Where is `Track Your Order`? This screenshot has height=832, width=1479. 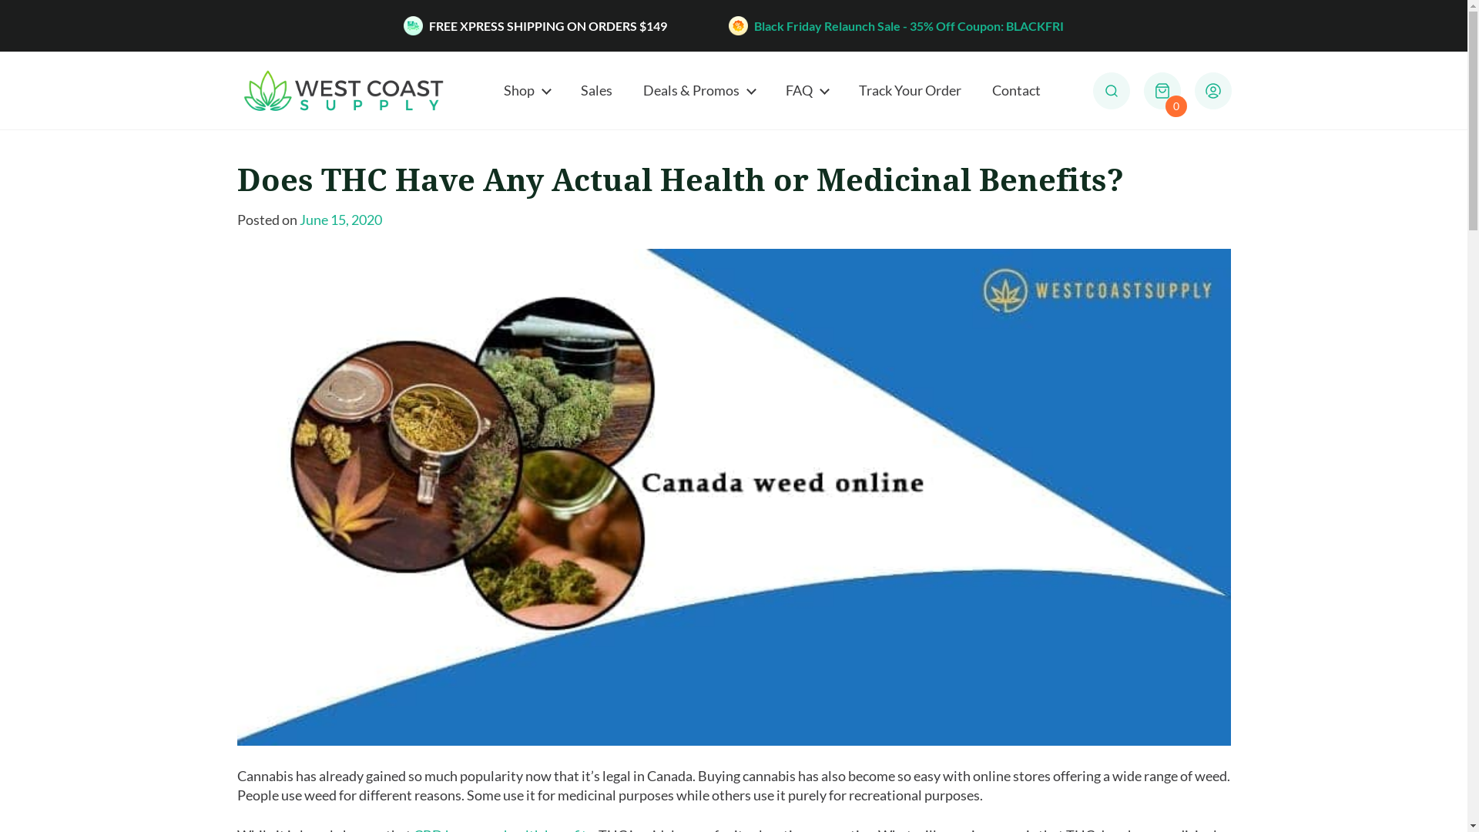 Track Your Order is located at coordinates (911, 91).